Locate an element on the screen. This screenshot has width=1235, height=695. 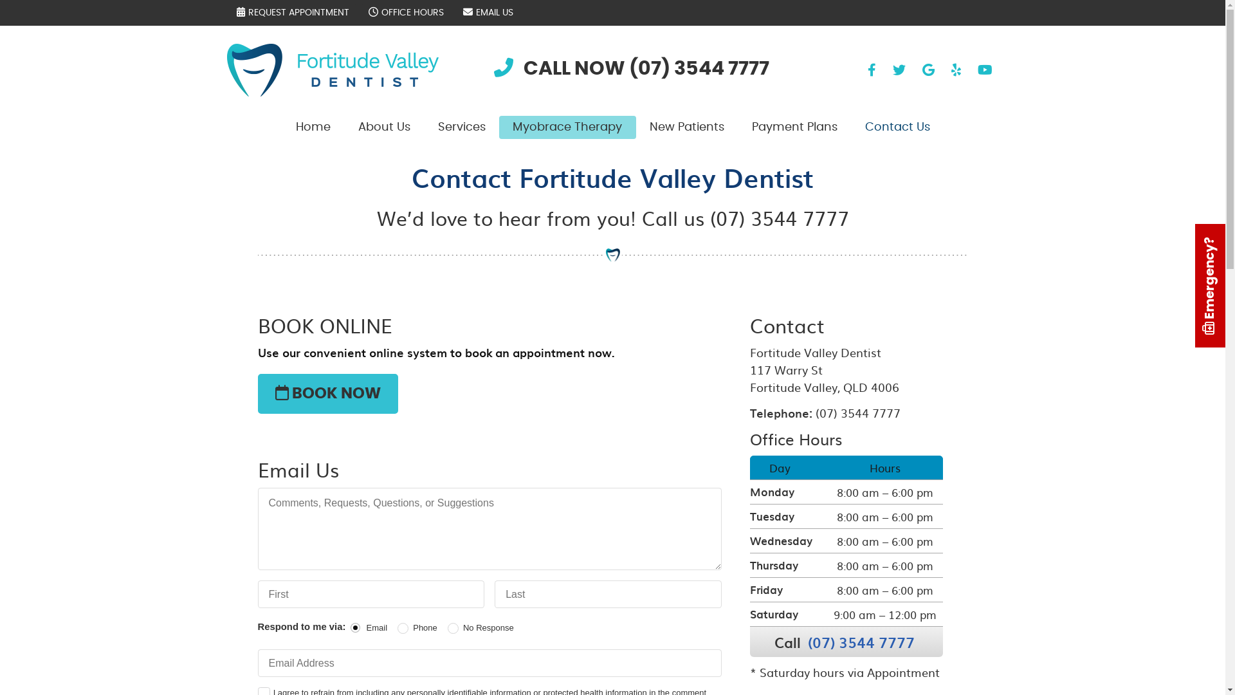
OFFICE HOURS is located at coordinates (405, 12).